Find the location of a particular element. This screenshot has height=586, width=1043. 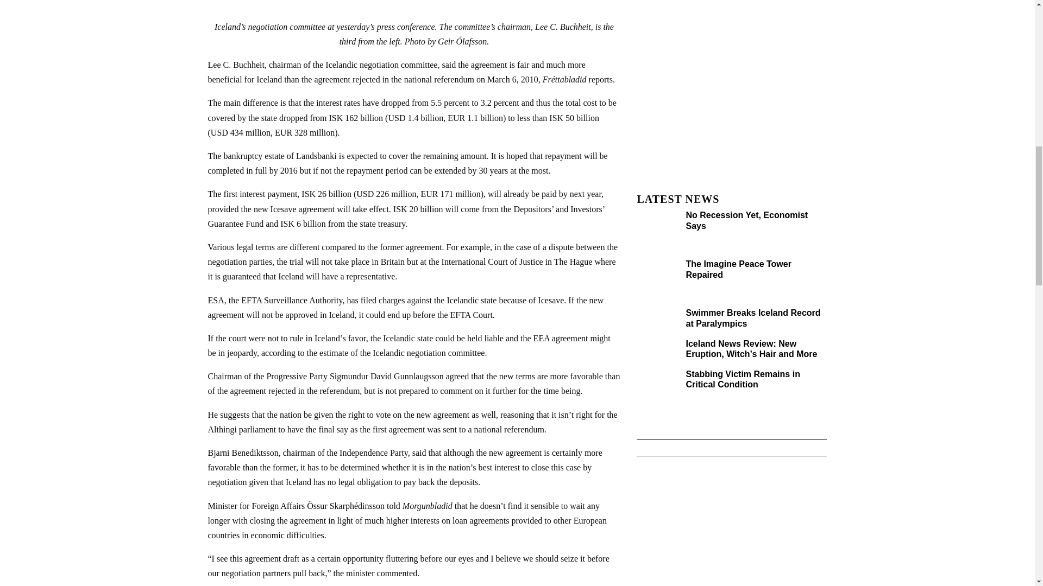

No Recession Yet, Economist Says is located at coordinates (746, 220).